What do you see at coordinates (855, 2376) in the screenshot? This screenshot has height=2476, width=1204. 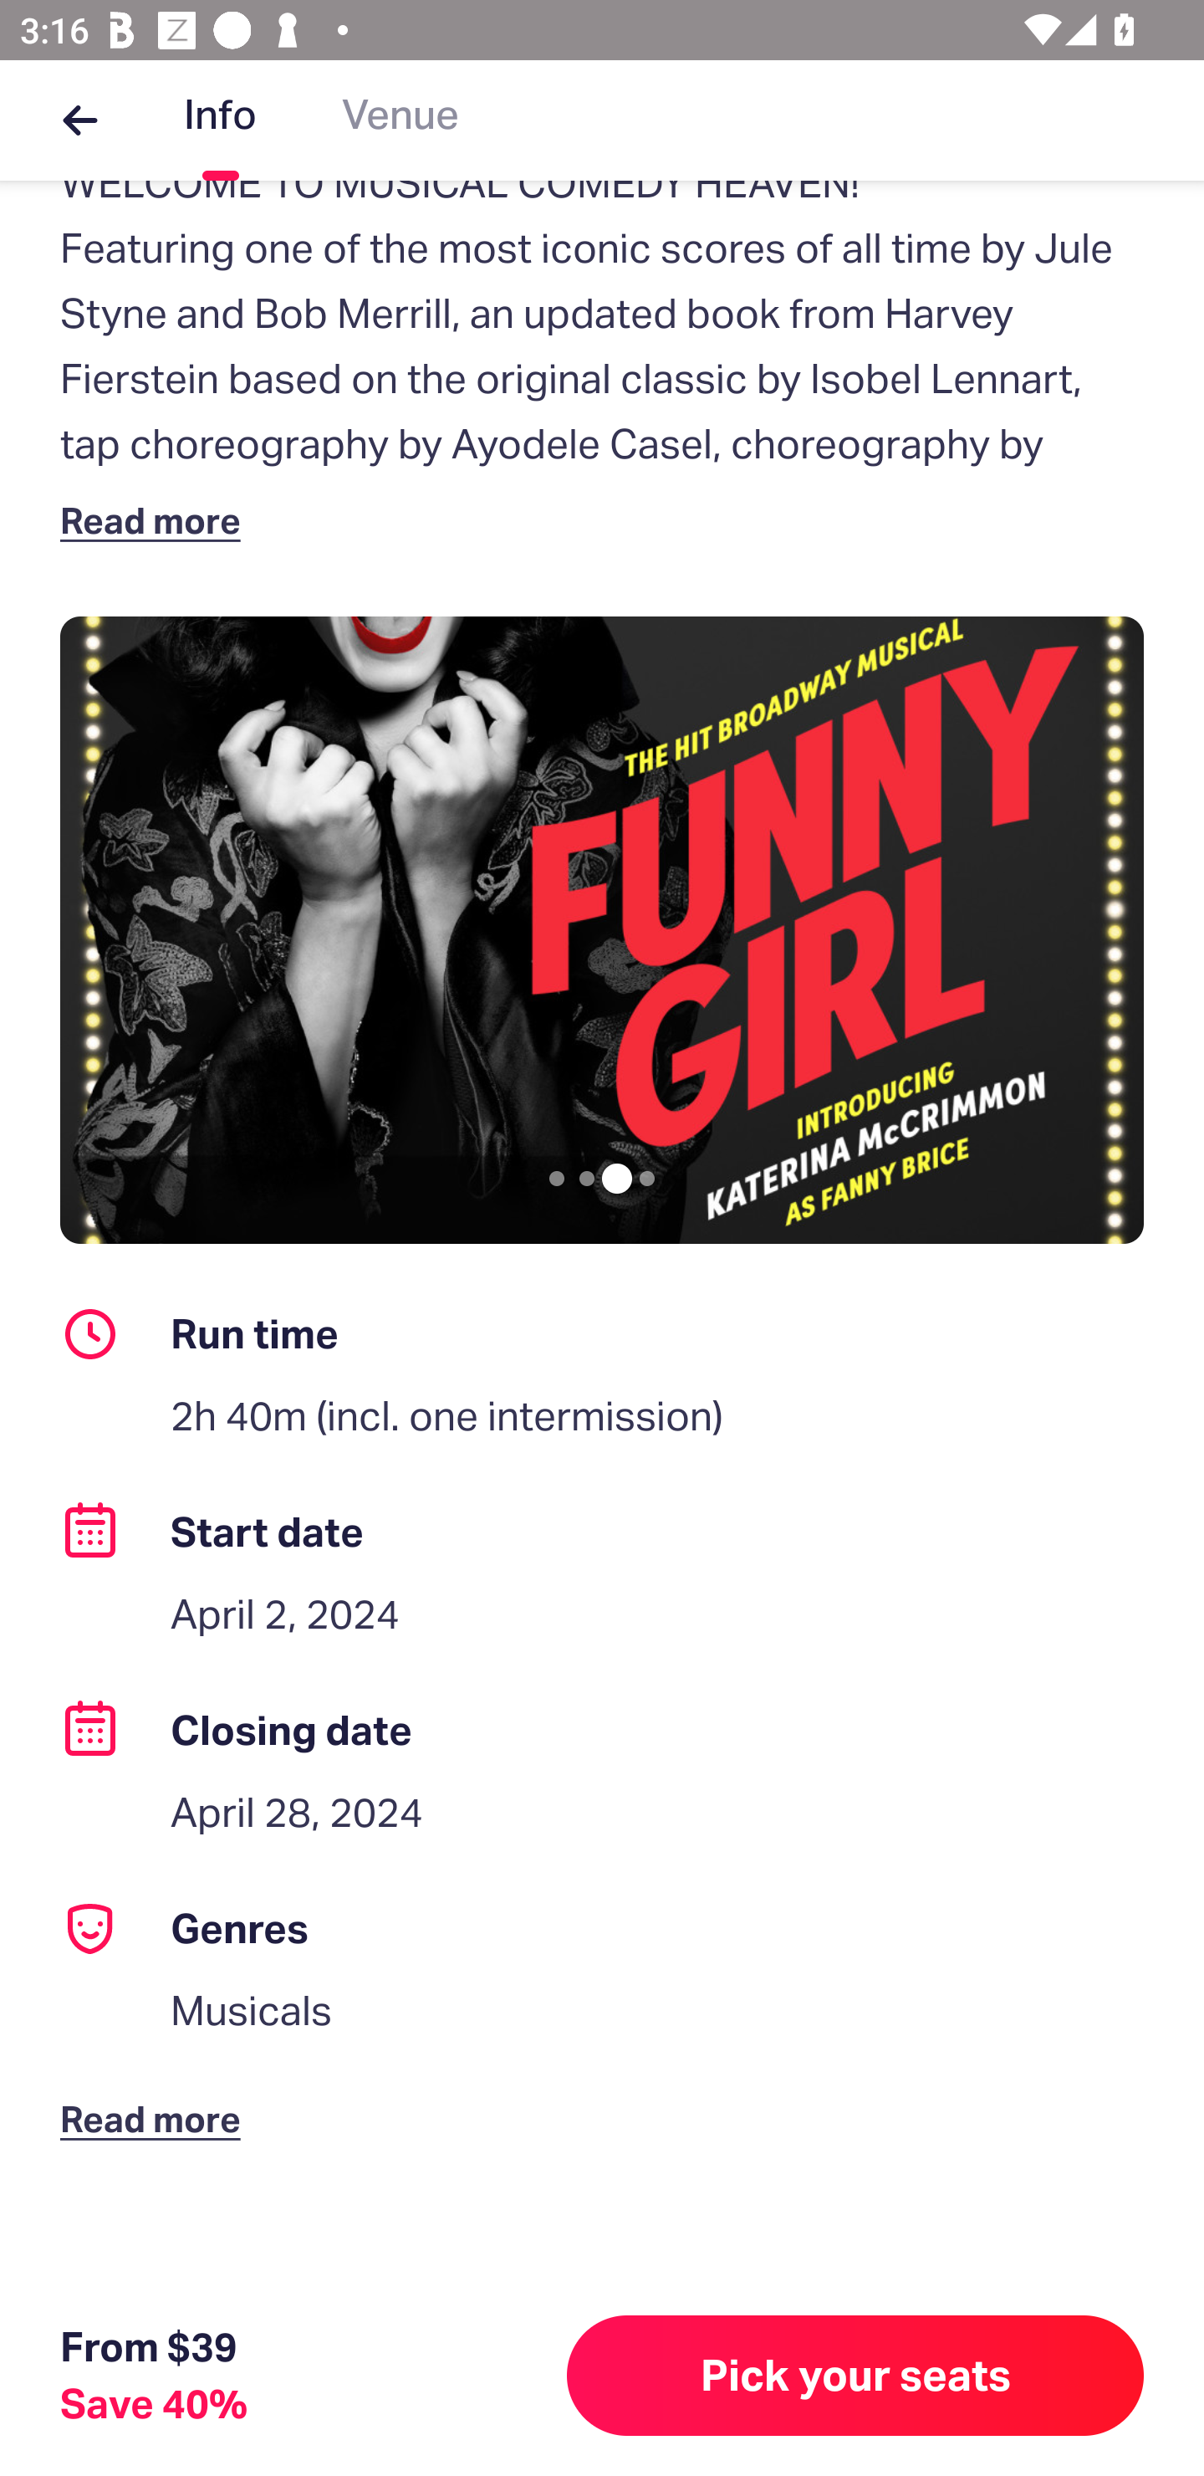 I see `Pick your seats` at bounding box center [855, 2376].